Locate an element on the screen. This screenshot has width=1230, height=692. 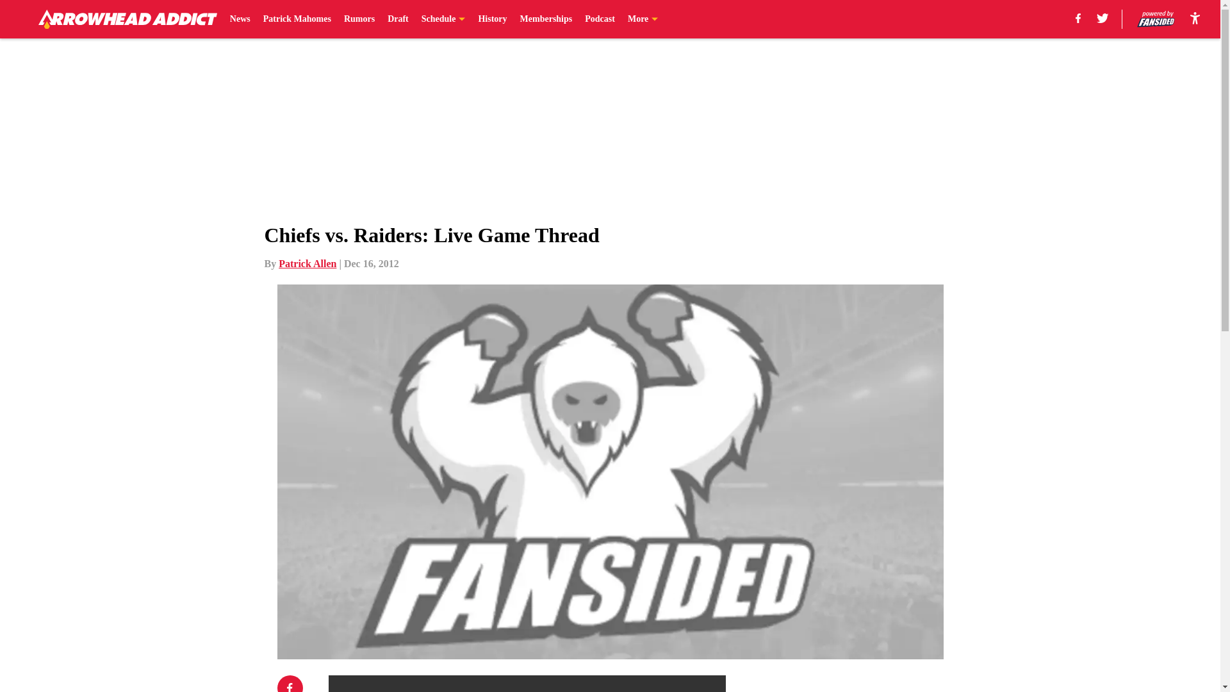
Patrick Allen is located at coordinates (307, 263).